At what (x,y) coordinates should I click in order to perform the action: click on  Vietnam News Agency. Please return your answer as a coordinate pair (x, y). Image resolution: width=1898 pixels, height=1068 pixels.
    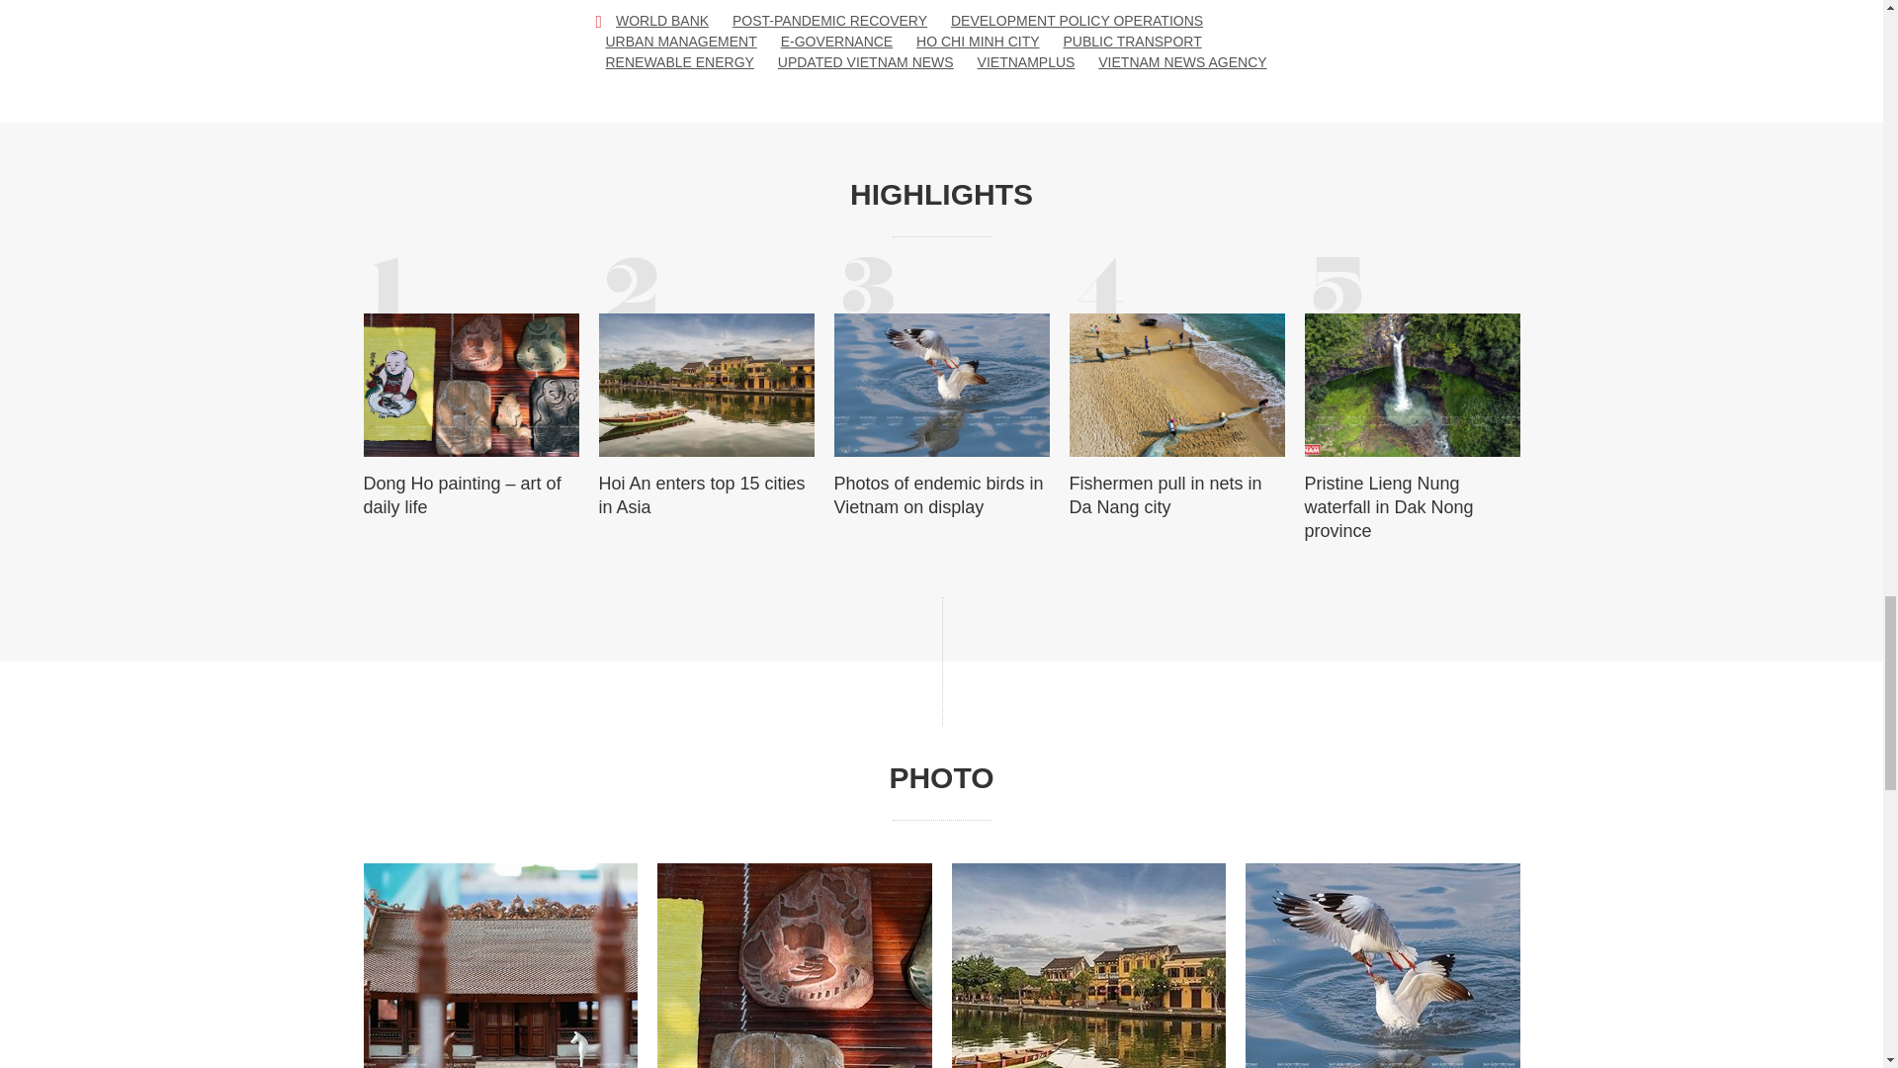
    Looking at the image, I should click on (1182, 62).